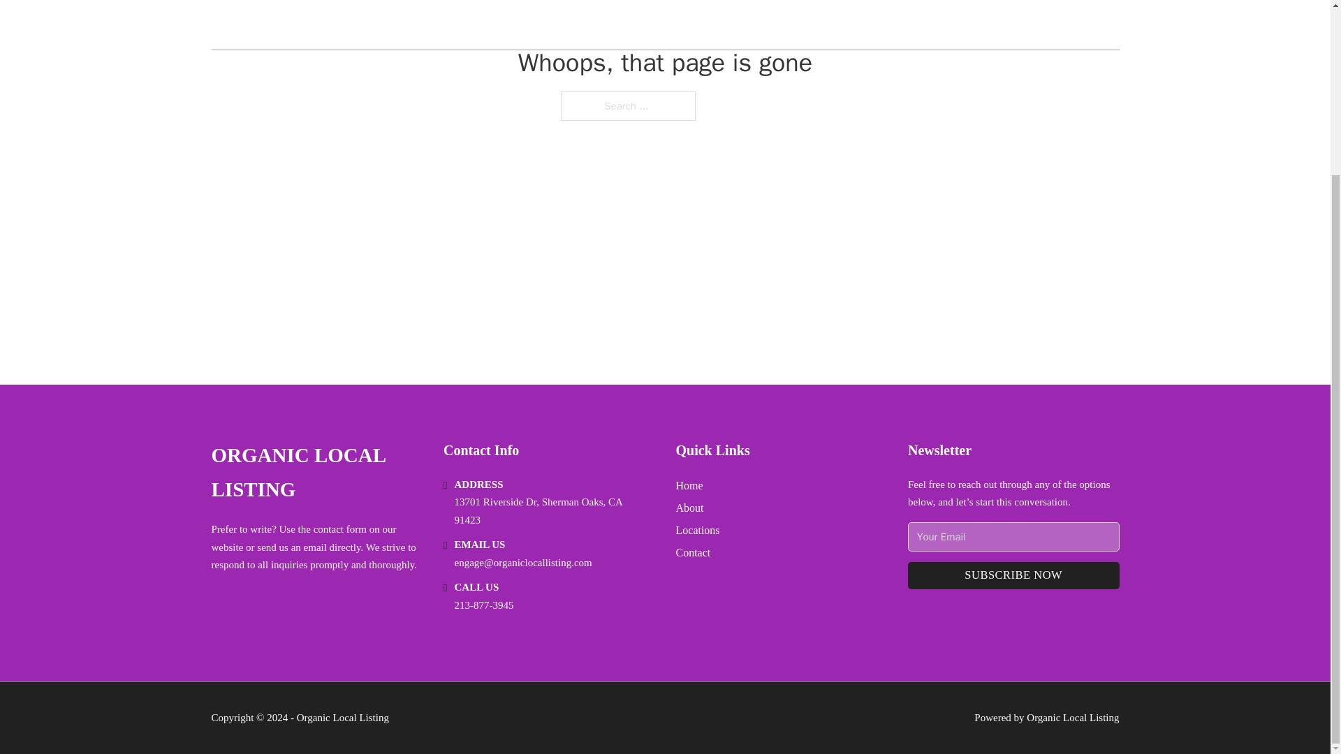  What do you see at coordinates (690, 507) in the screenshot?
I see `About` at bounding box center [690, 507].